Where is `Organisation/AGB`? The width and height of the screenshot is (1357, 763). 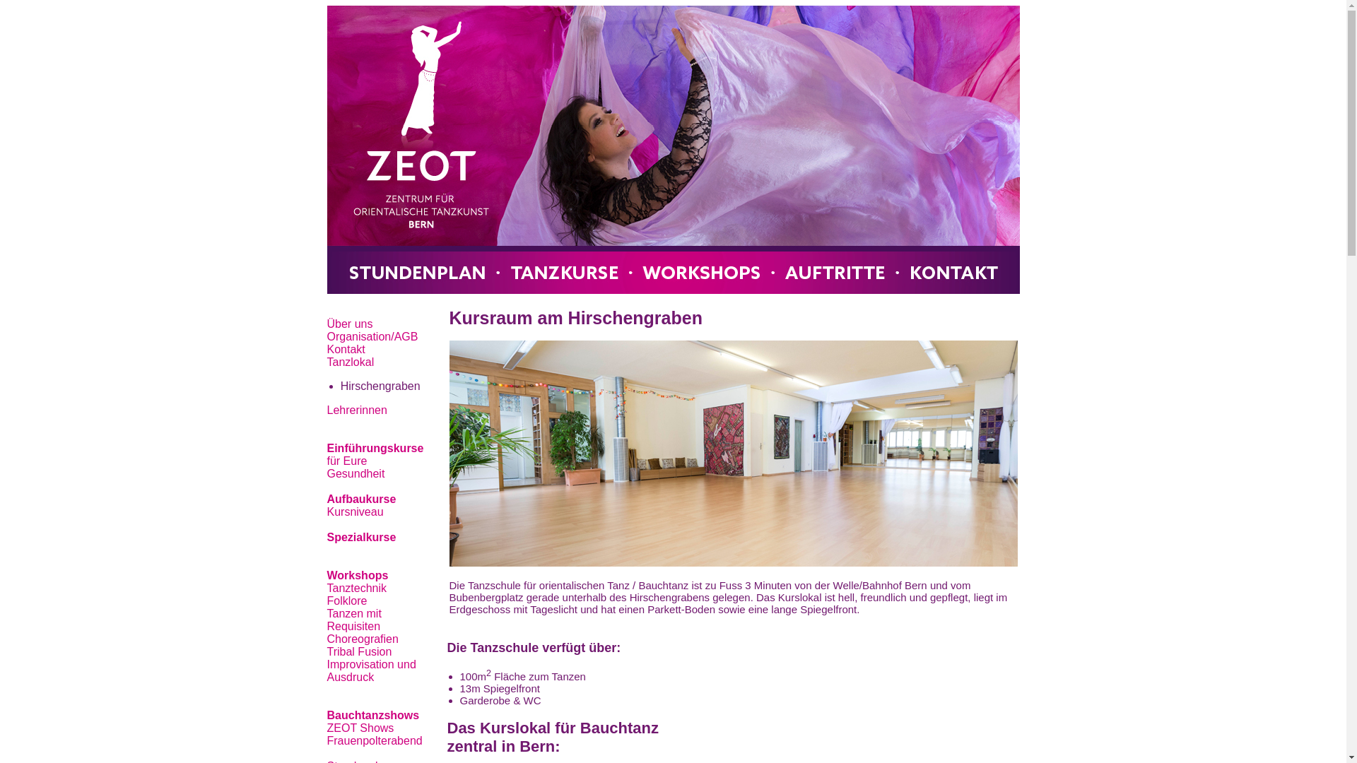 Organisation/AGB is located at coordinates (372, 336).